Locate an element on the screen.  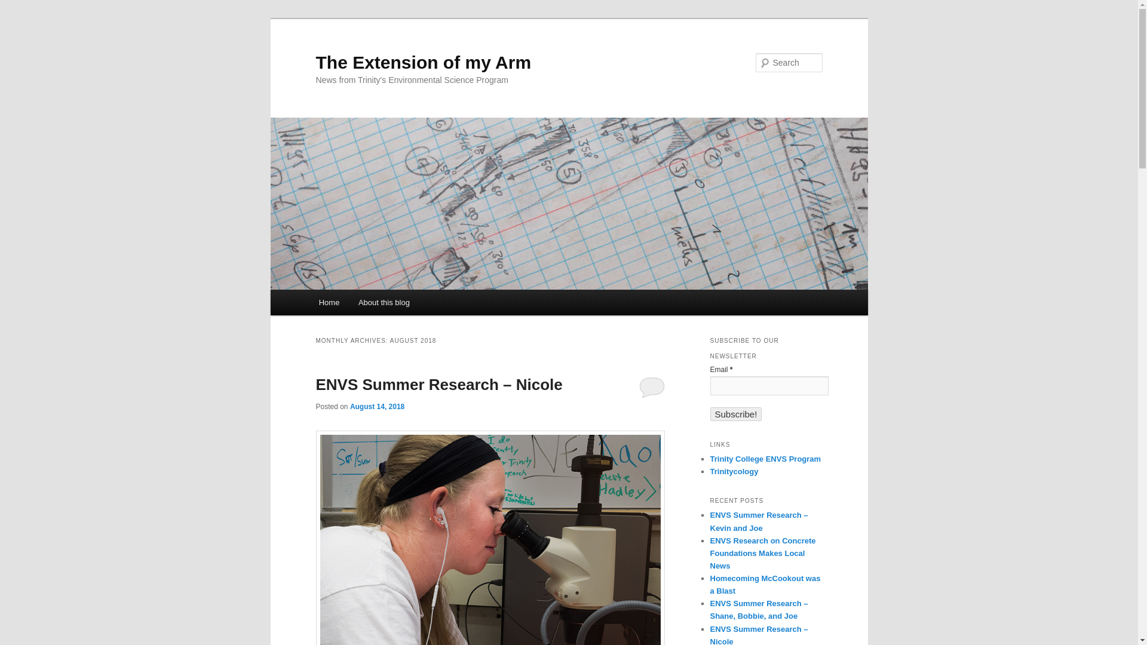
Trinitycology is located at coordinates (734, 471).